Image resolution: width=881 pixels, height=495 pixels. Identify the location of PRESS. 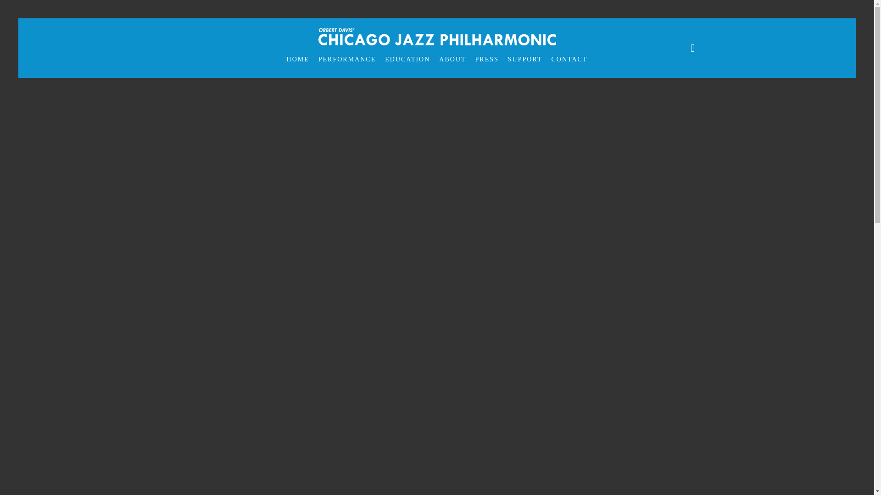
(486, 60).